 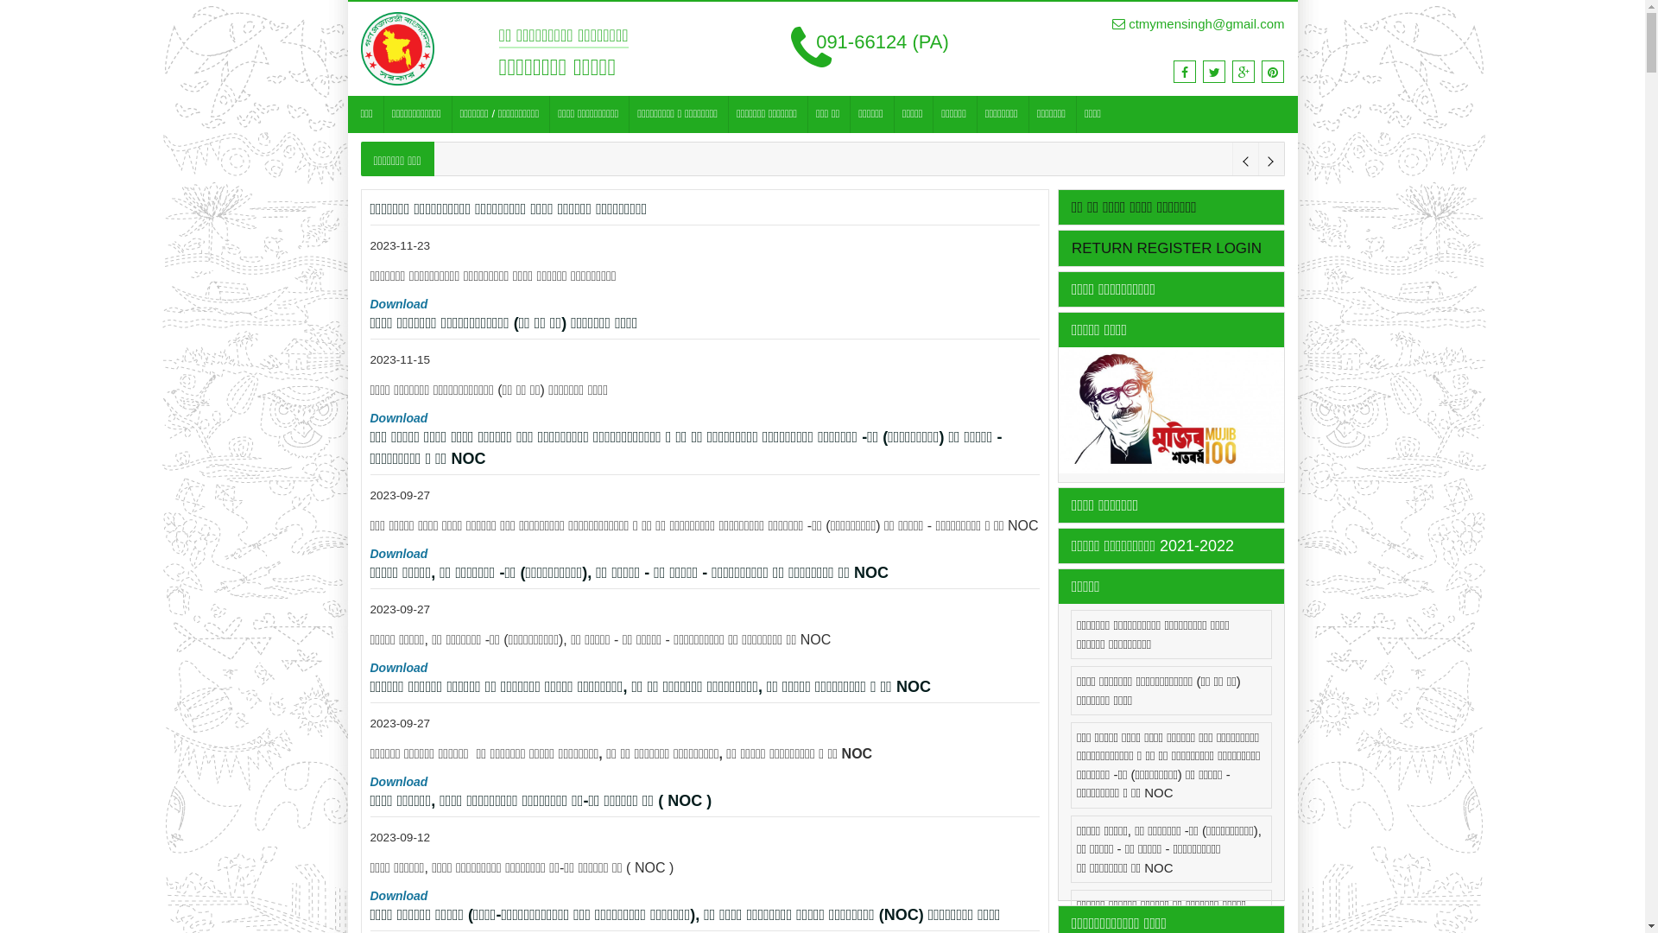 What do you see at coordinates (870, 48) in the screenshot?
I see `091-66124 (PA)` at bounding box center [870, 48].